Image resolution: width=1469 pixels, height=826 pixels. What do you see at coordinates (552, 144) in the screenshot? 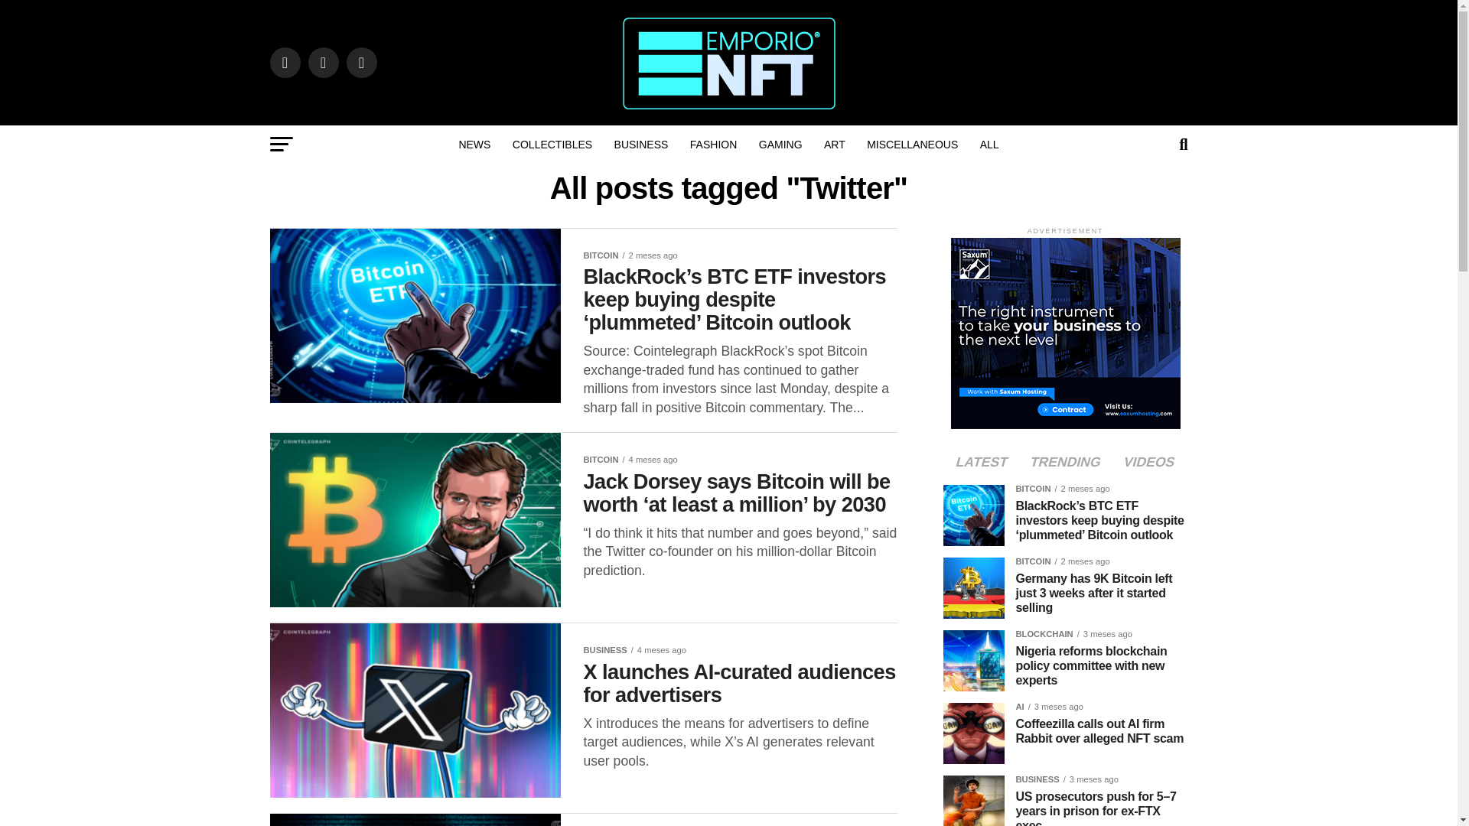
I see `COLLECTIBLES` at bounding box center [552, 144].